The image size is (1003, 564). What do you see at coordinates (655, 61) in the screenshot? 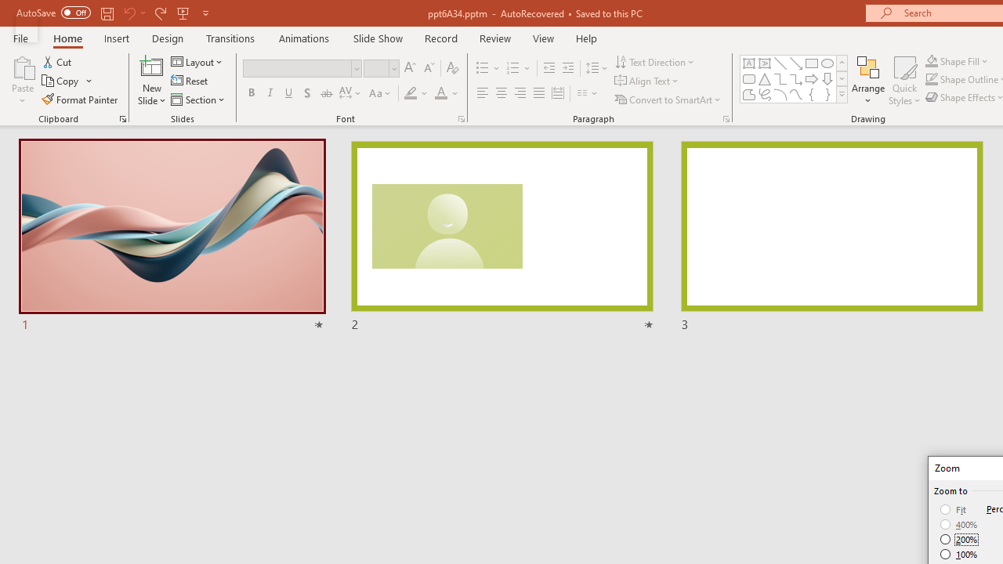
I see `Text Direction` at bounding box center [655, 61].